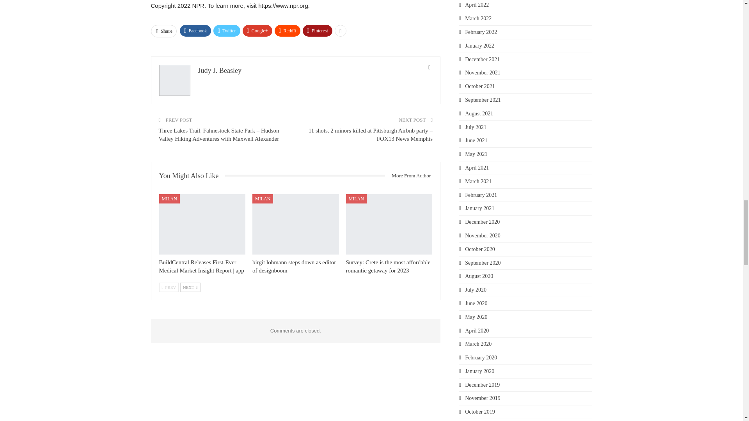 The height and width of the screenshot is (421, 749). I want to click on Facebook, so click(195, 30).